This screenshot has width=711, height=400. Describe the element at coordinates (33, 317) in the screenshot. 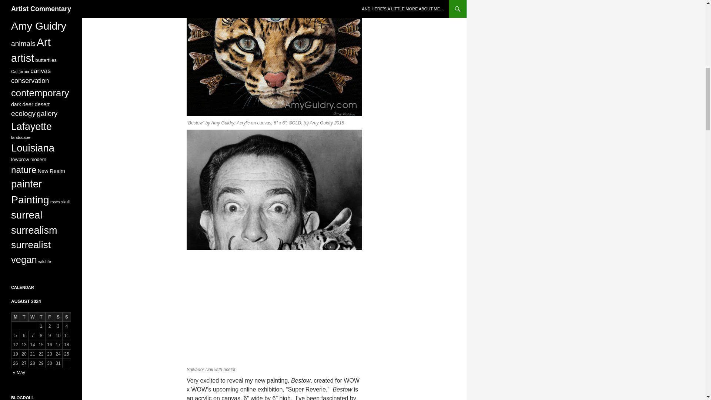

I see `Wednesday` at that location.